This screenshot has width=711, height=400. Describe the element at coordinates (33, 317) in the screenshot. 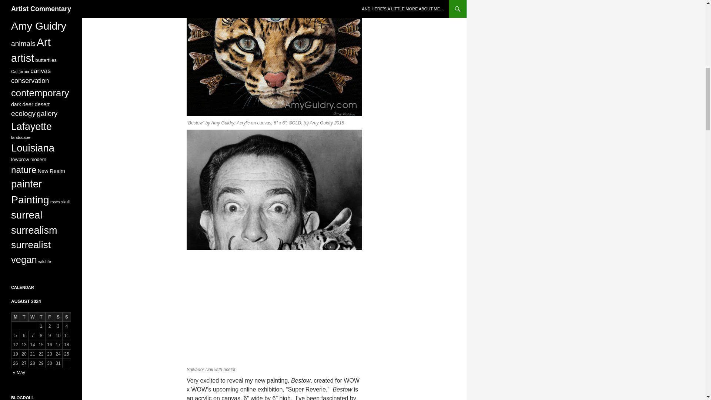

I see `Wednesday` at that location.